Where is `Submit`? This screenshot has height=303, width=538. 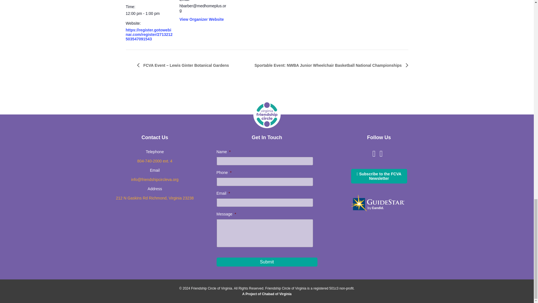
Submit is located at coordinates (267, 262).